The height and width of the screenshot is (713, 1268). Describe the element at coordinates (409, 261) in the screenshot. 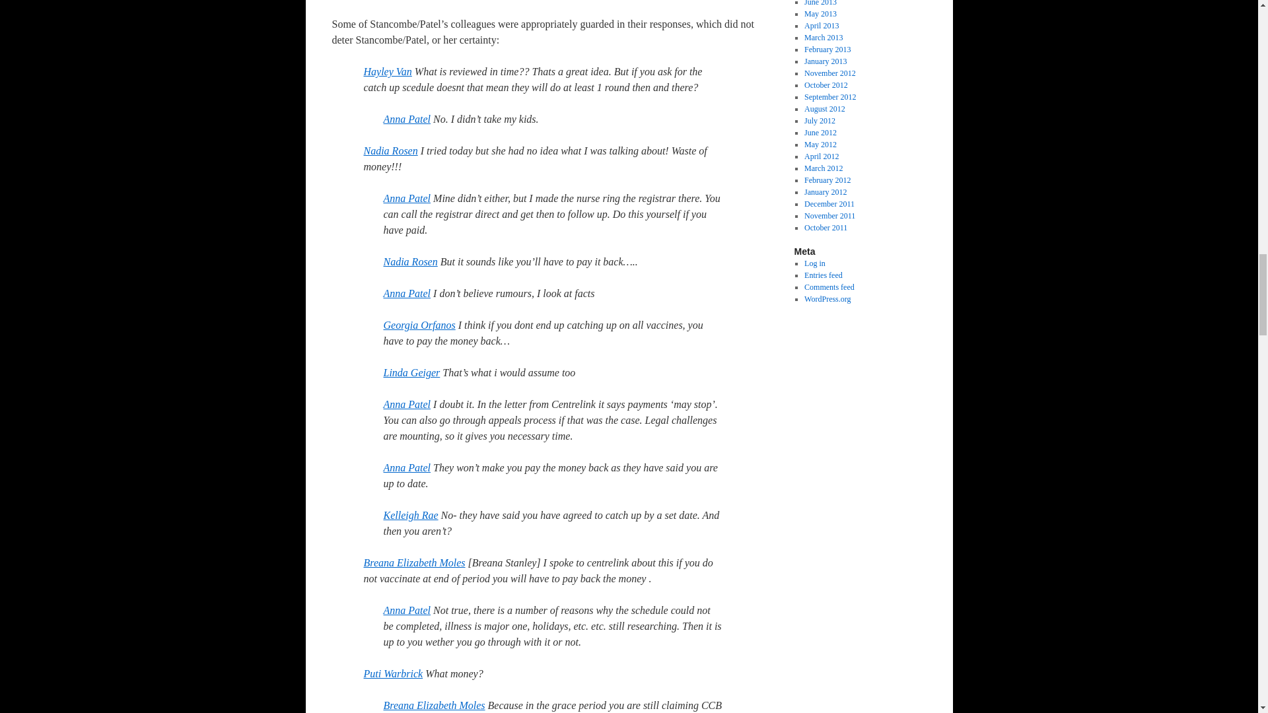

I see `Nadia Rosen` at that location.